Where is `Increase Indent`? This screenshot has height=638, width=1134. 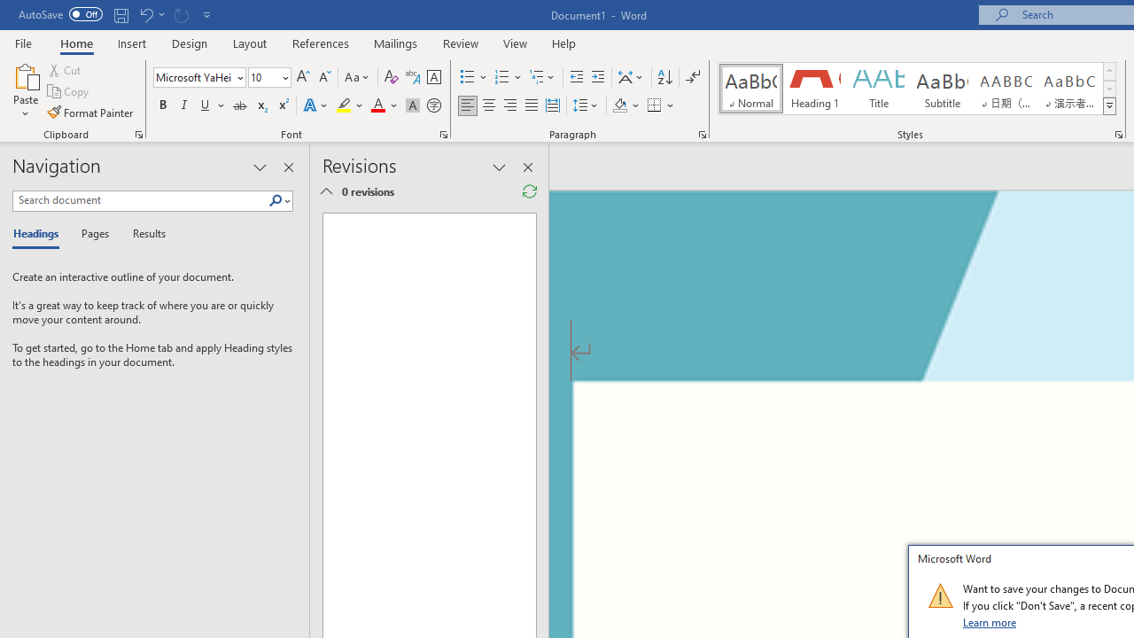
Increase Indent is located at coordinates (598, 78).